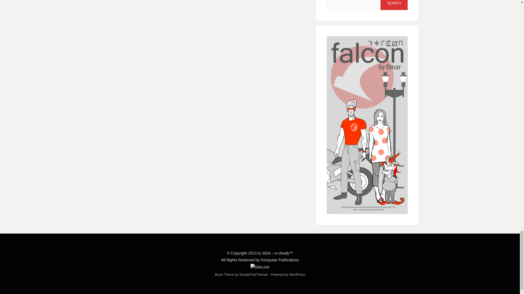  What do you see at coordinates (297, 275) in the screenshot?
I see `WordPress` at bounding box center [297, 275].